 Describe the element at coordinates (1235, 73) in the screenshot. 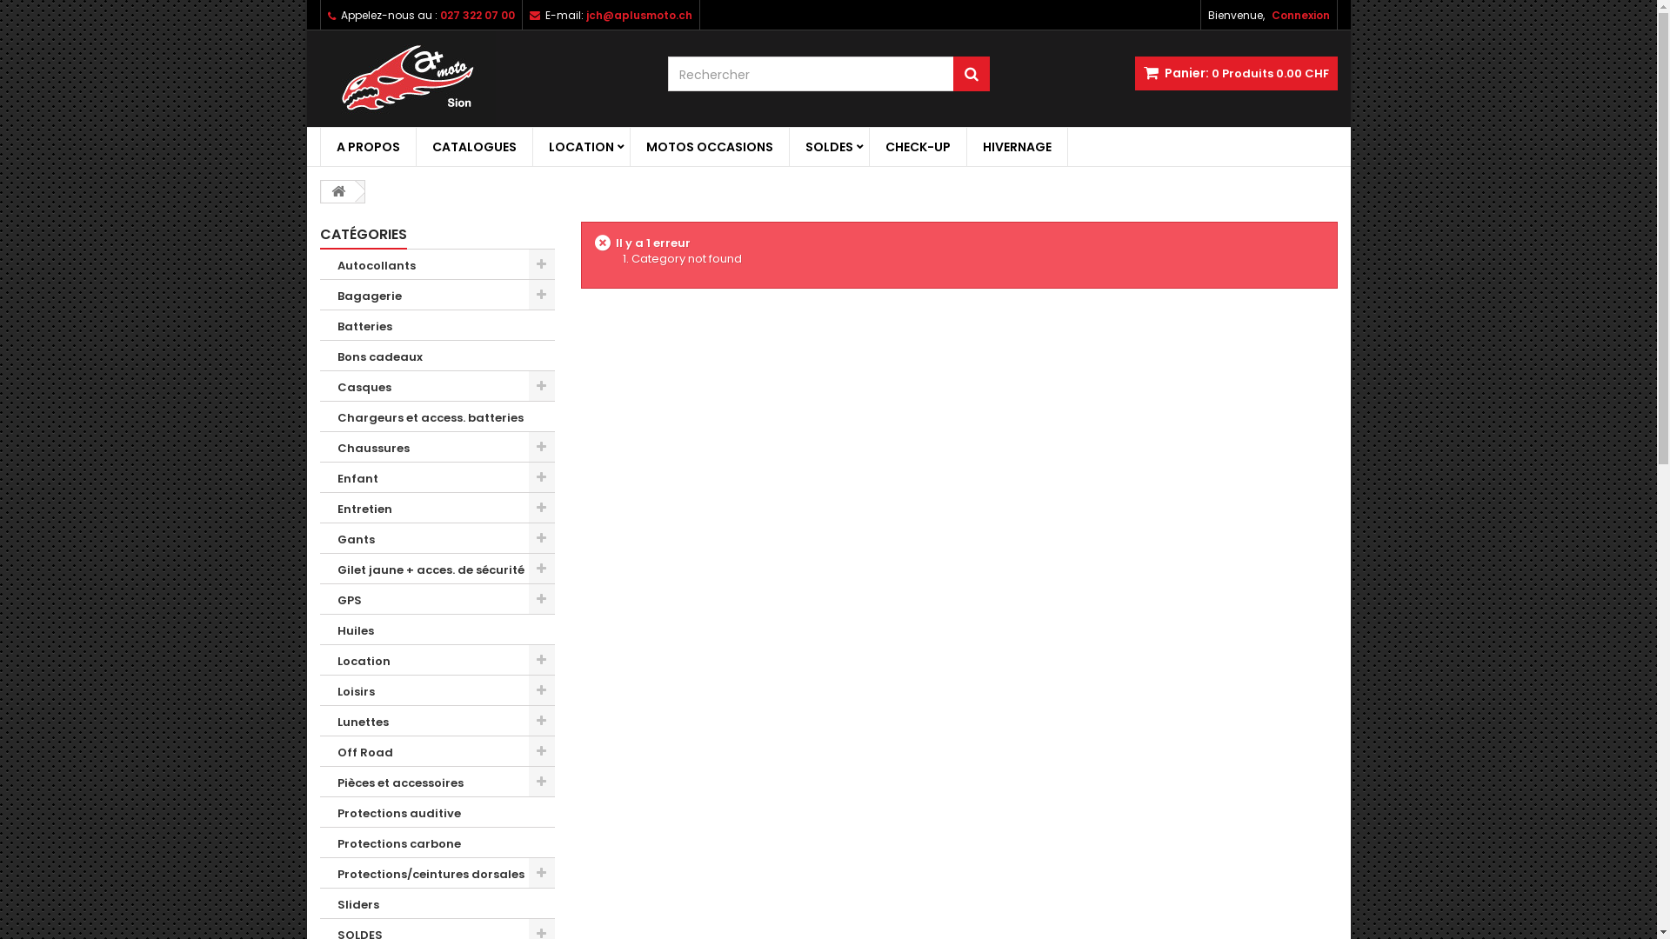

I see `Panier: 0 Produits 0.00 CHF` at that location.